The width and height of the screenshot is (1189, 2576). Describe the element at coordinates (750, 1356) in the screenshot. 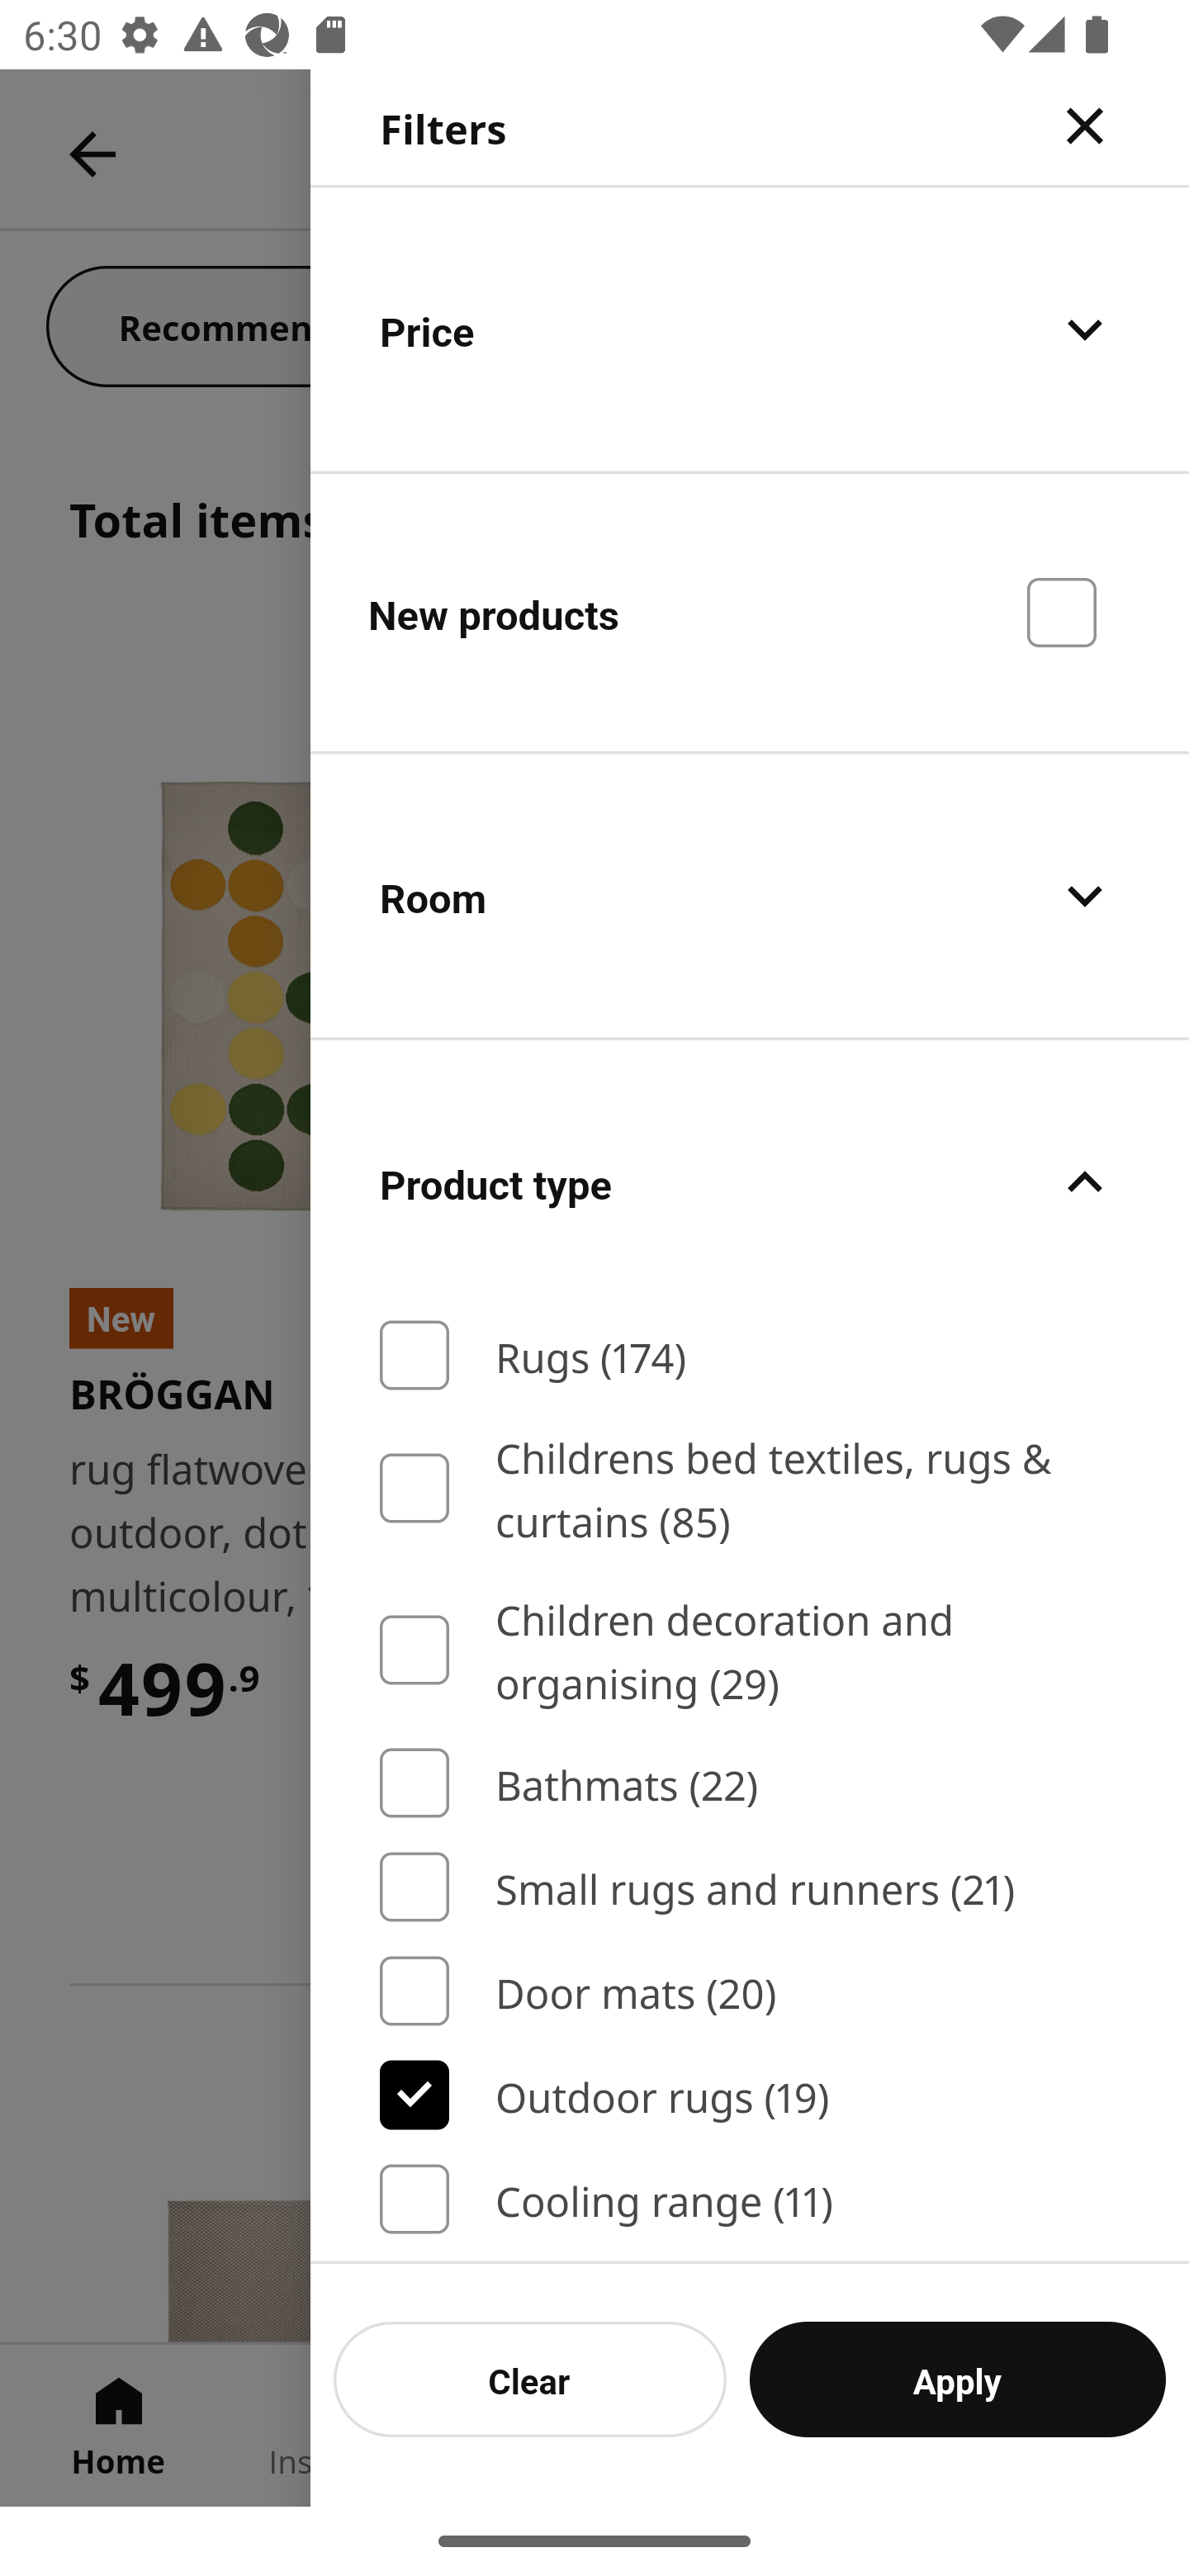

I see `Rugs (174)` at that location.